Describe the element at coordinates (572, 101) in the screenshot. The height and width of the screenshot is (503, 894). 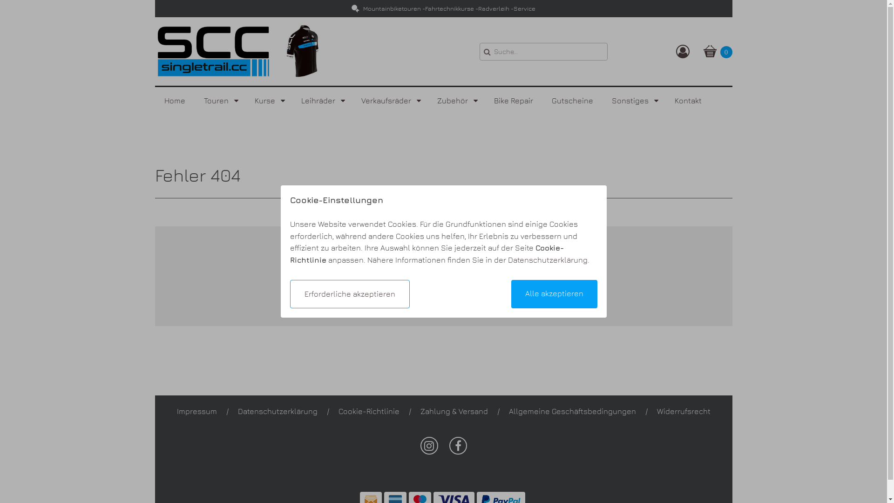
I see `Gutscheine` at that location.